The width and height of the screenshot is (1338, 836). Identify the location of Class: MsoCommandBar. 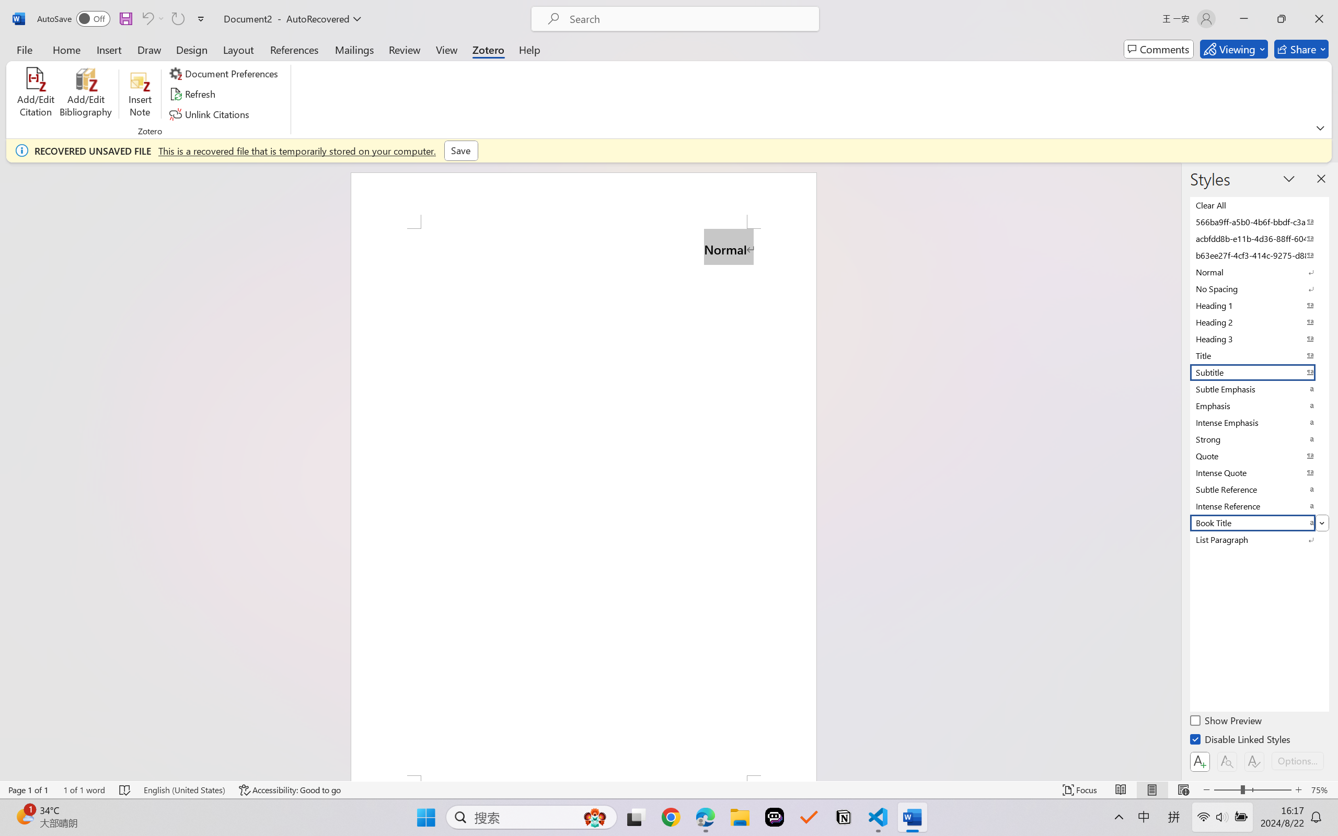
(669, 789).